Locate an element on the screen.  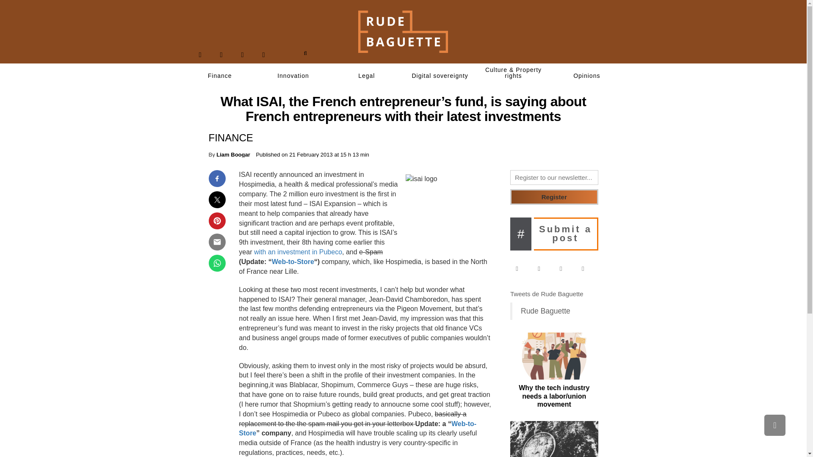
with an investment in Pubeco is located at coordinates (298, 252).